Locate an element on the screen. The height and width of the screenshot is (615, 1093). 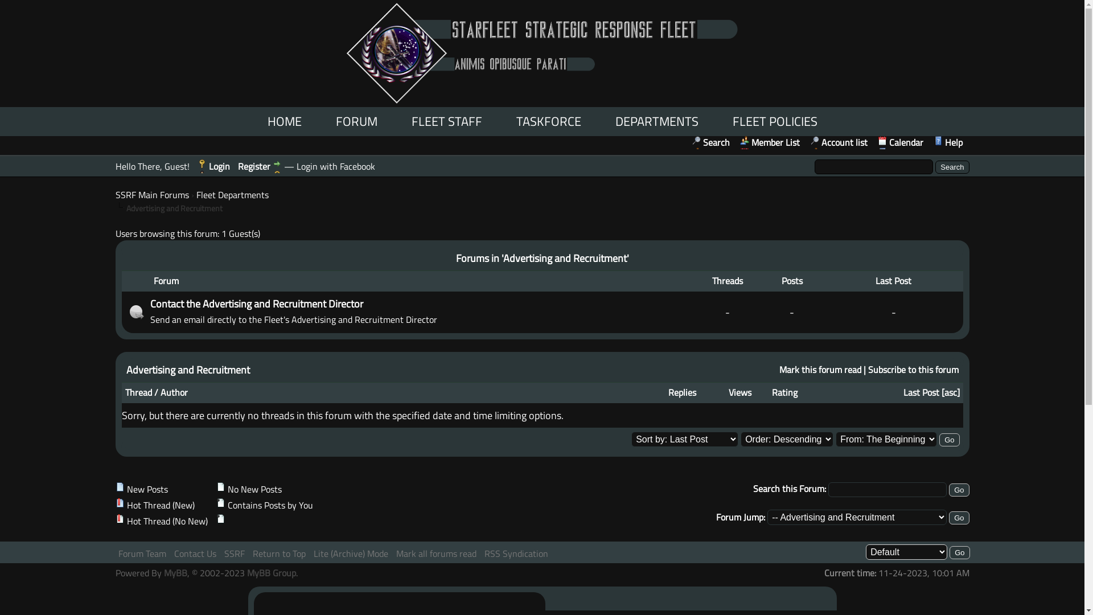
Calendar is located at coordinates (901, 142).